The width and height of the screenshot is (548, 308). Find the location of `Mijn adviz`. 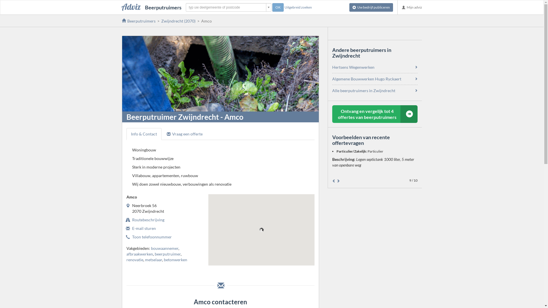

Mijn adviz is located at coordinates (412, 7).